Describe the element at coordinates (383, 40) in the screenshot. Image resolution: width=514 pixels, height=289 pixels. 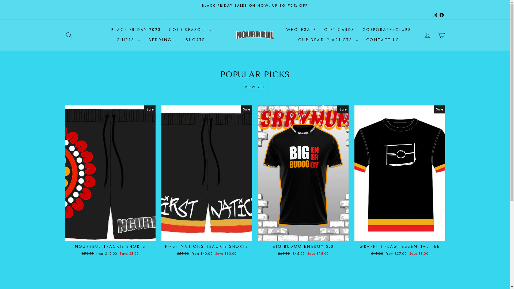
I see `CONTACT US` at that location.